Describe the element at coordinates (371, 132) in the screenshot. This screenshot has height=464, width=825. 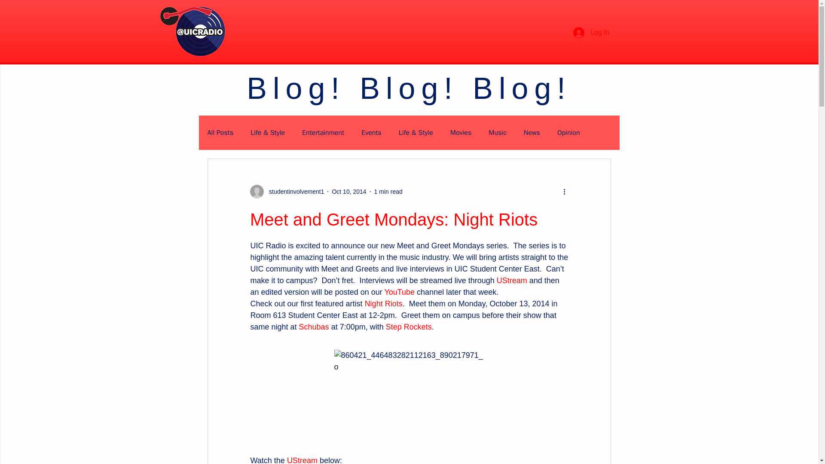
I see `Events` at that location.